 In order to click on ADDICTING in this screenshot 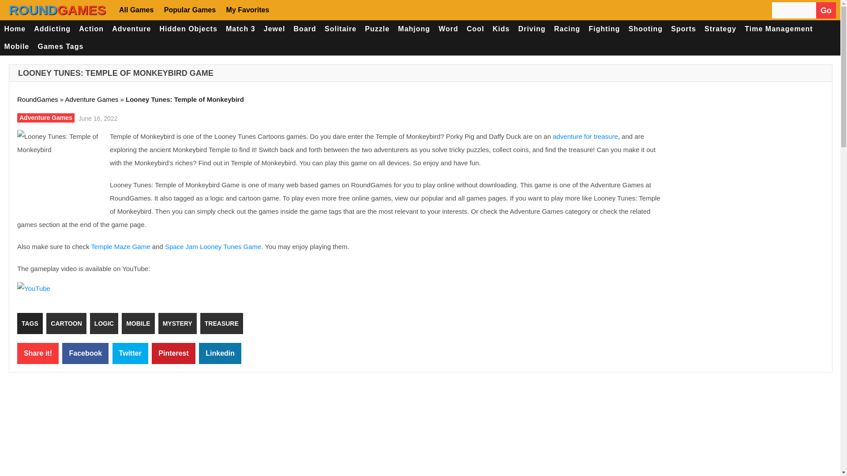, I will do `click(357, 28)`.